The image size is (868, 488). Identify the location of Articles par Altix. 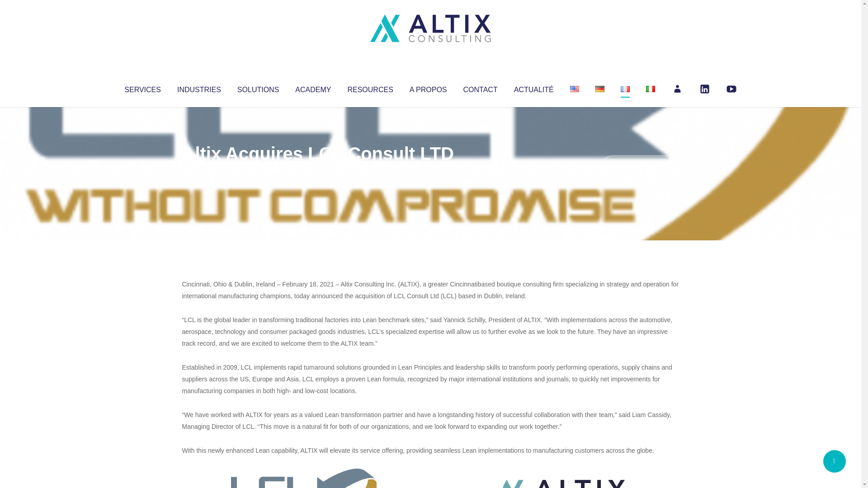
(199, 172).